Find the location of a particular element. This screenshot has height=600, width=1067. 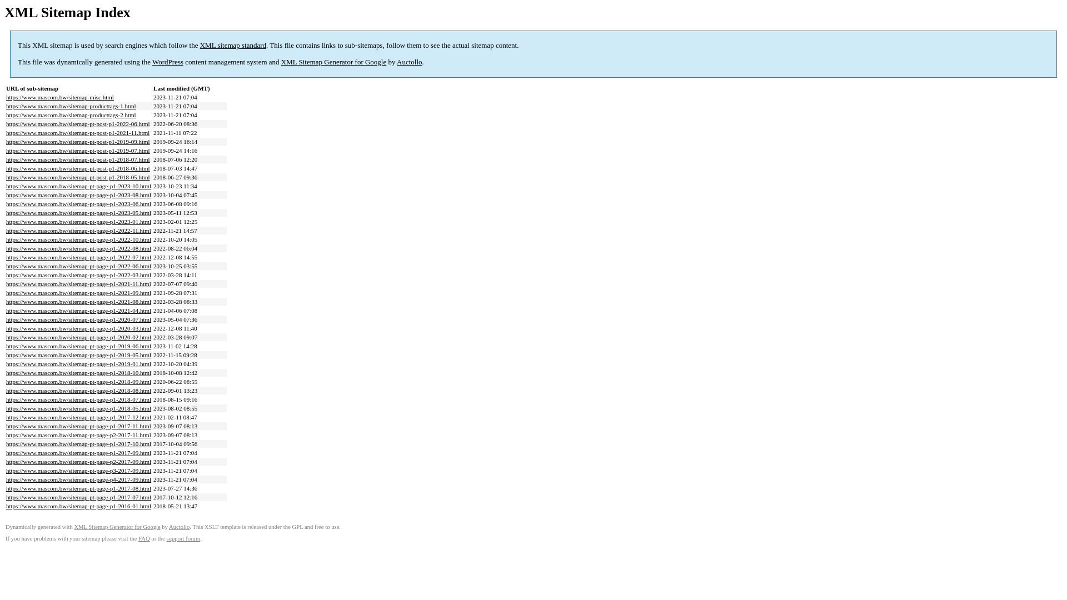

https://www.mascom.bw/sitemap-pt-page-p1-2017-12.html is located at coordinates (79, 417).